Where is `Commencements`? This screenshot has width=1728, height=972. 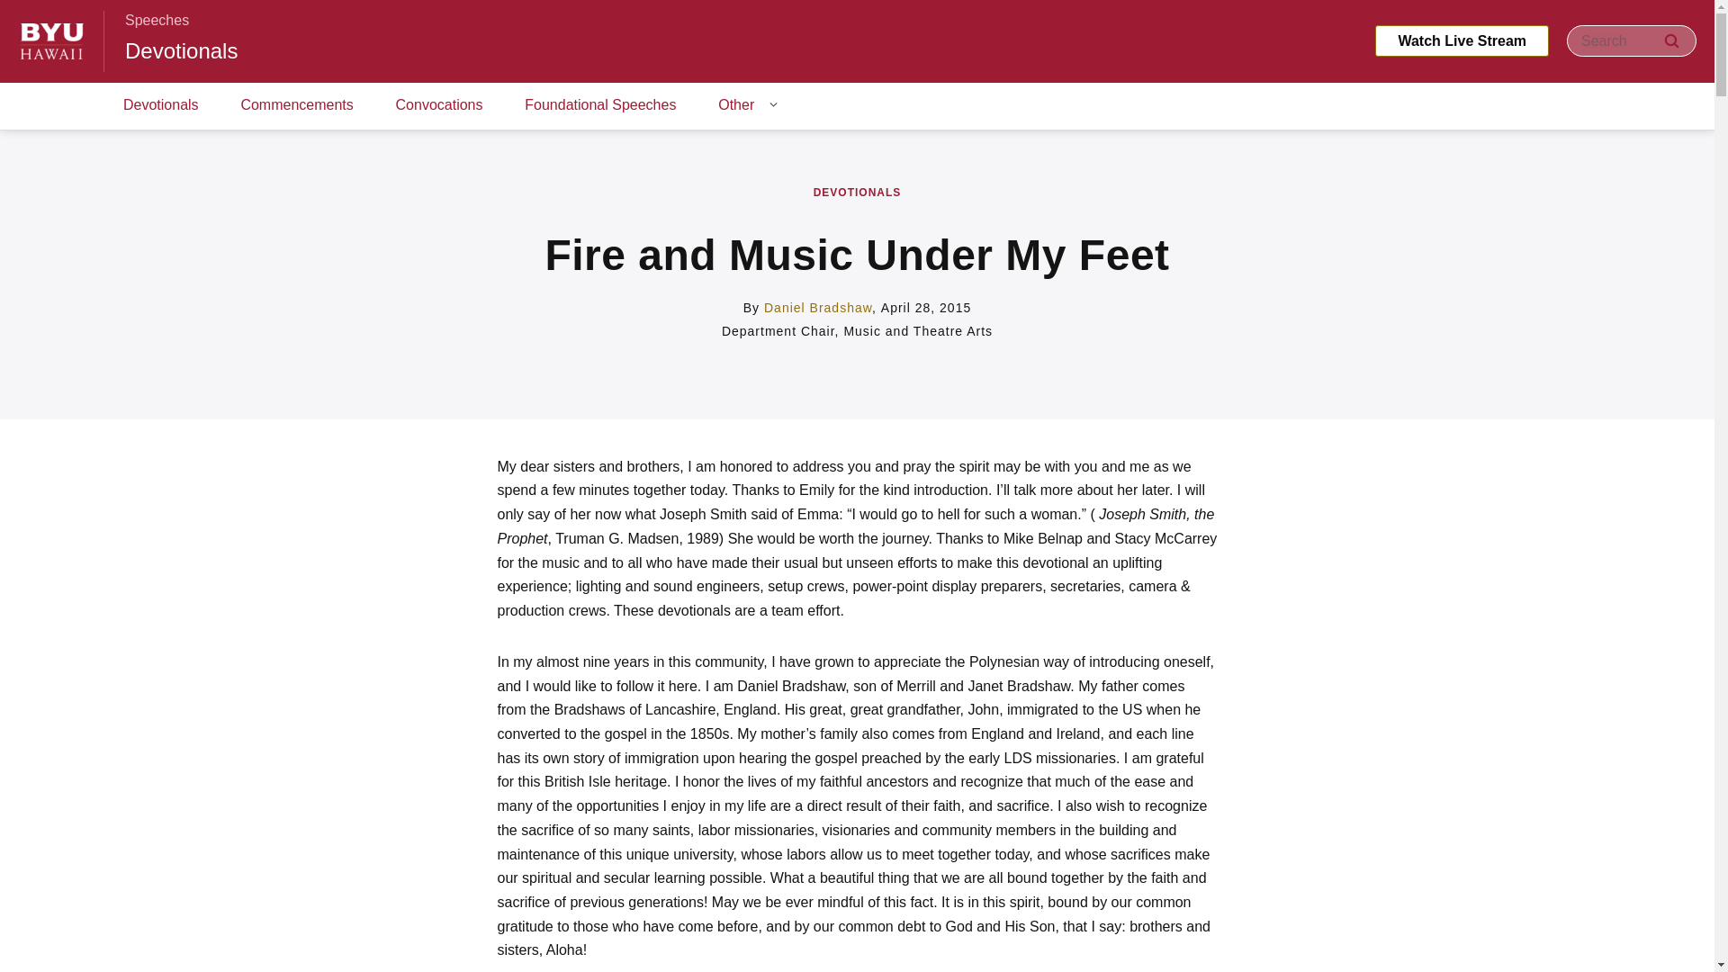
Commencements is located at coordinates (297, 106).